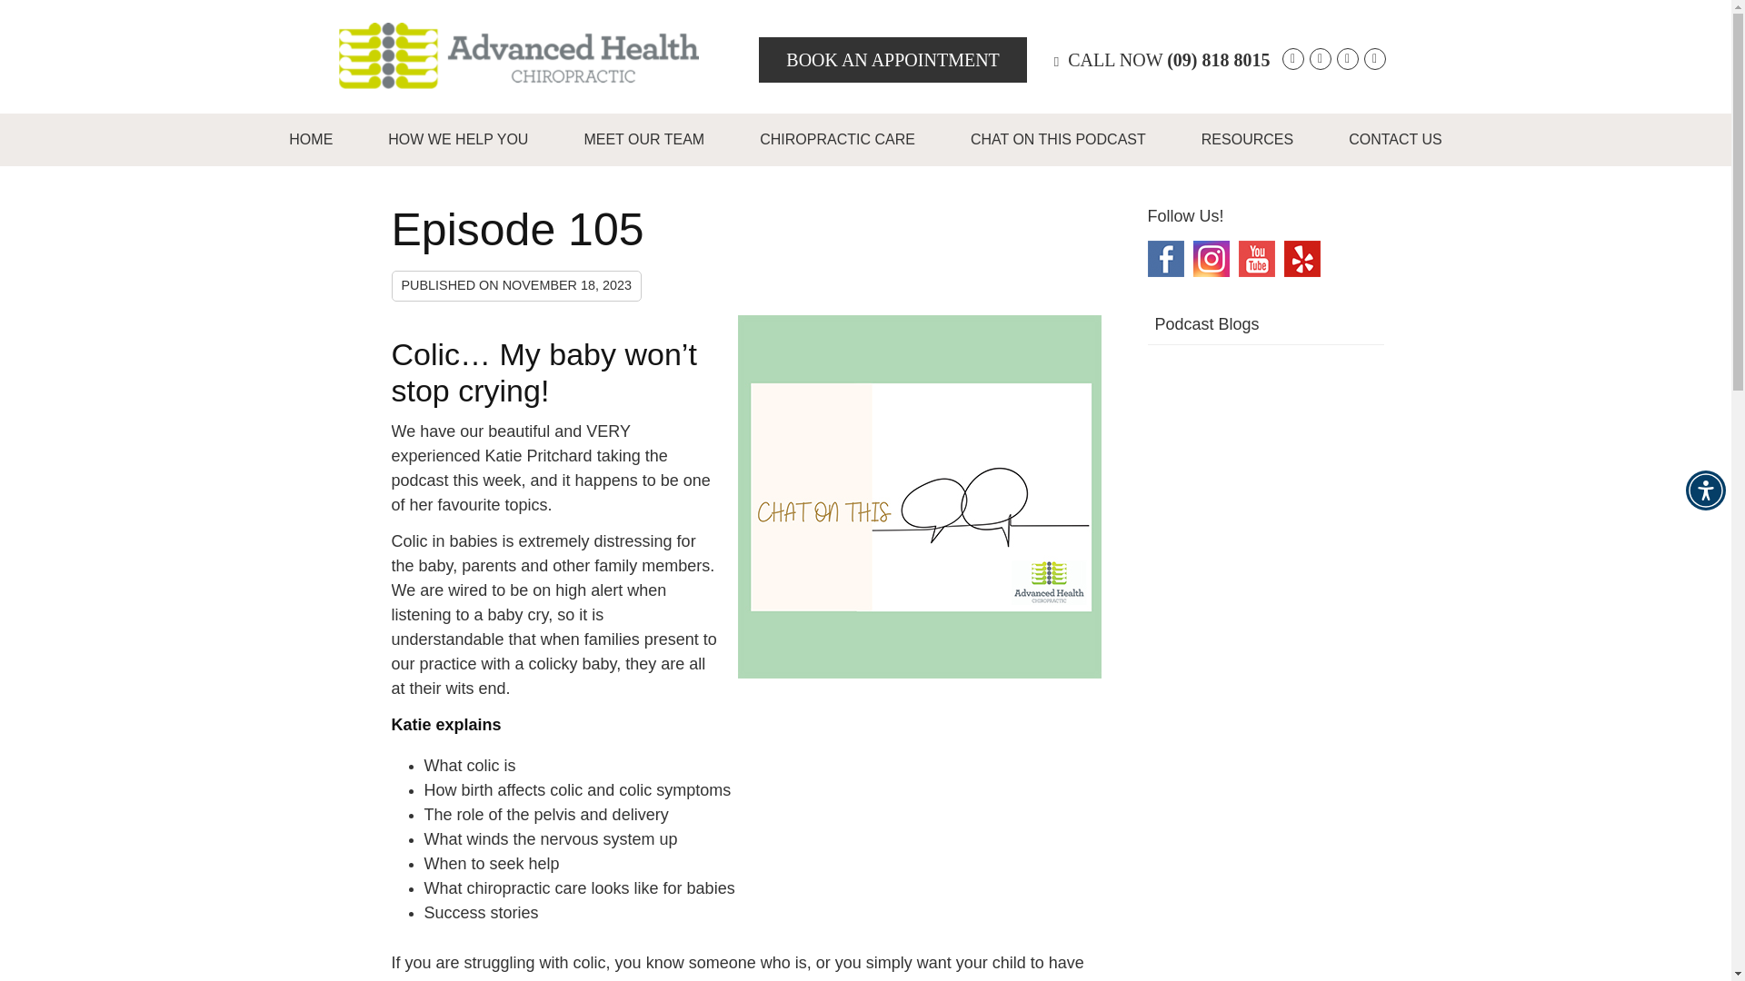 Image resolution: width=1745 pixels, height=981 pixels. I want to click on HOME, so click(311, 140).